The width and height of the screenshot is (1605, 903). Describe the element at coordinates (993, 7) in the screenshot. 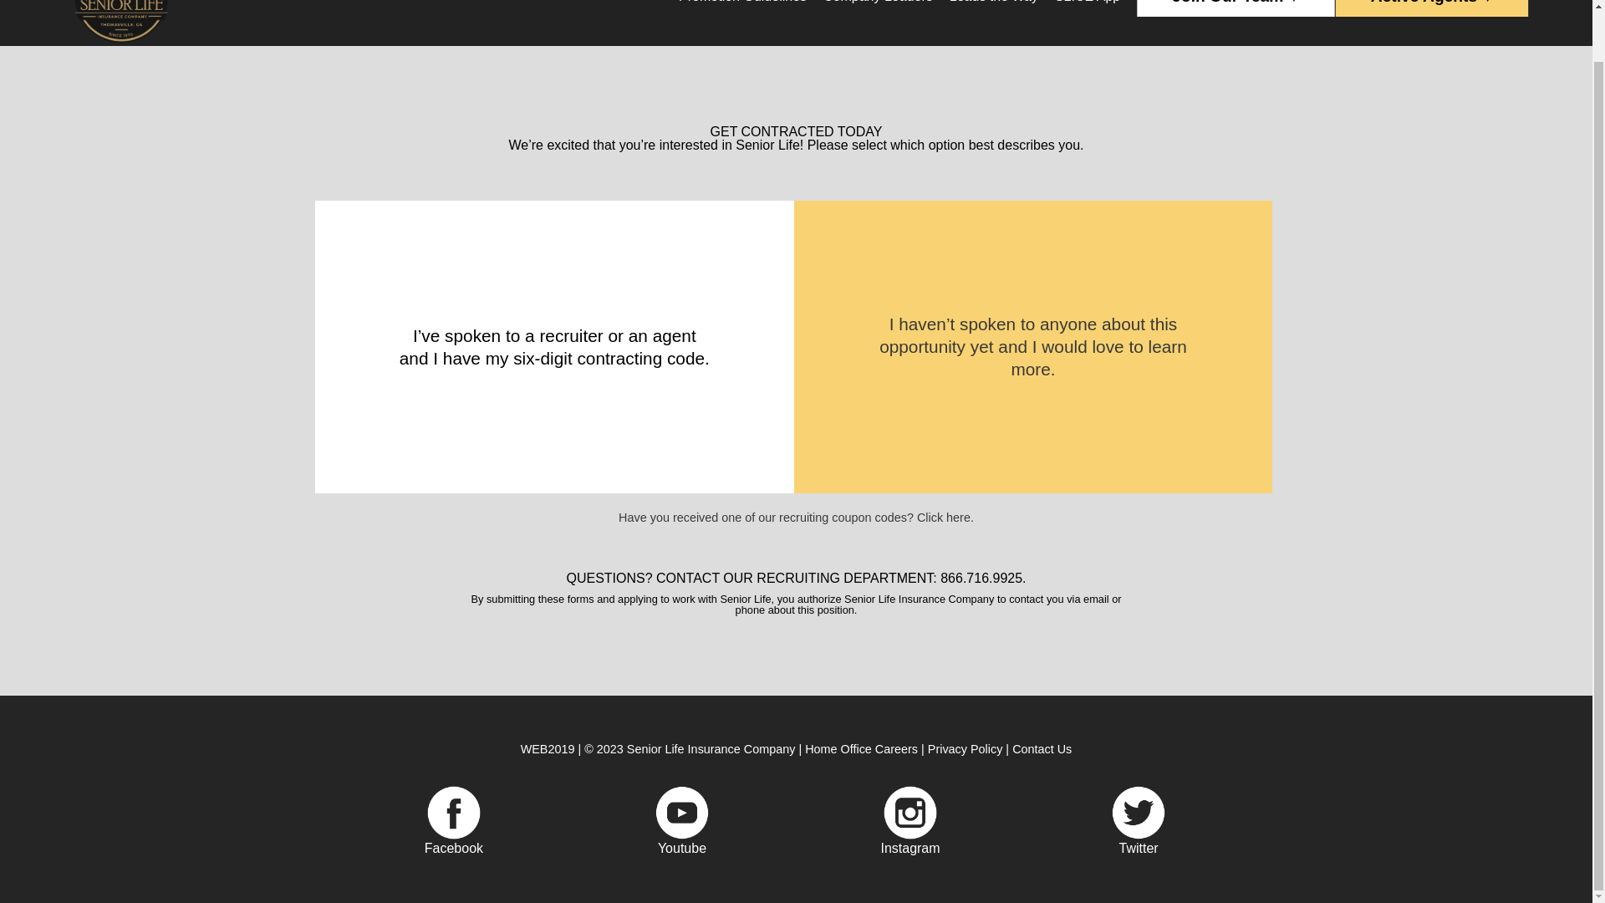

I see `Leads the Way` at that location.